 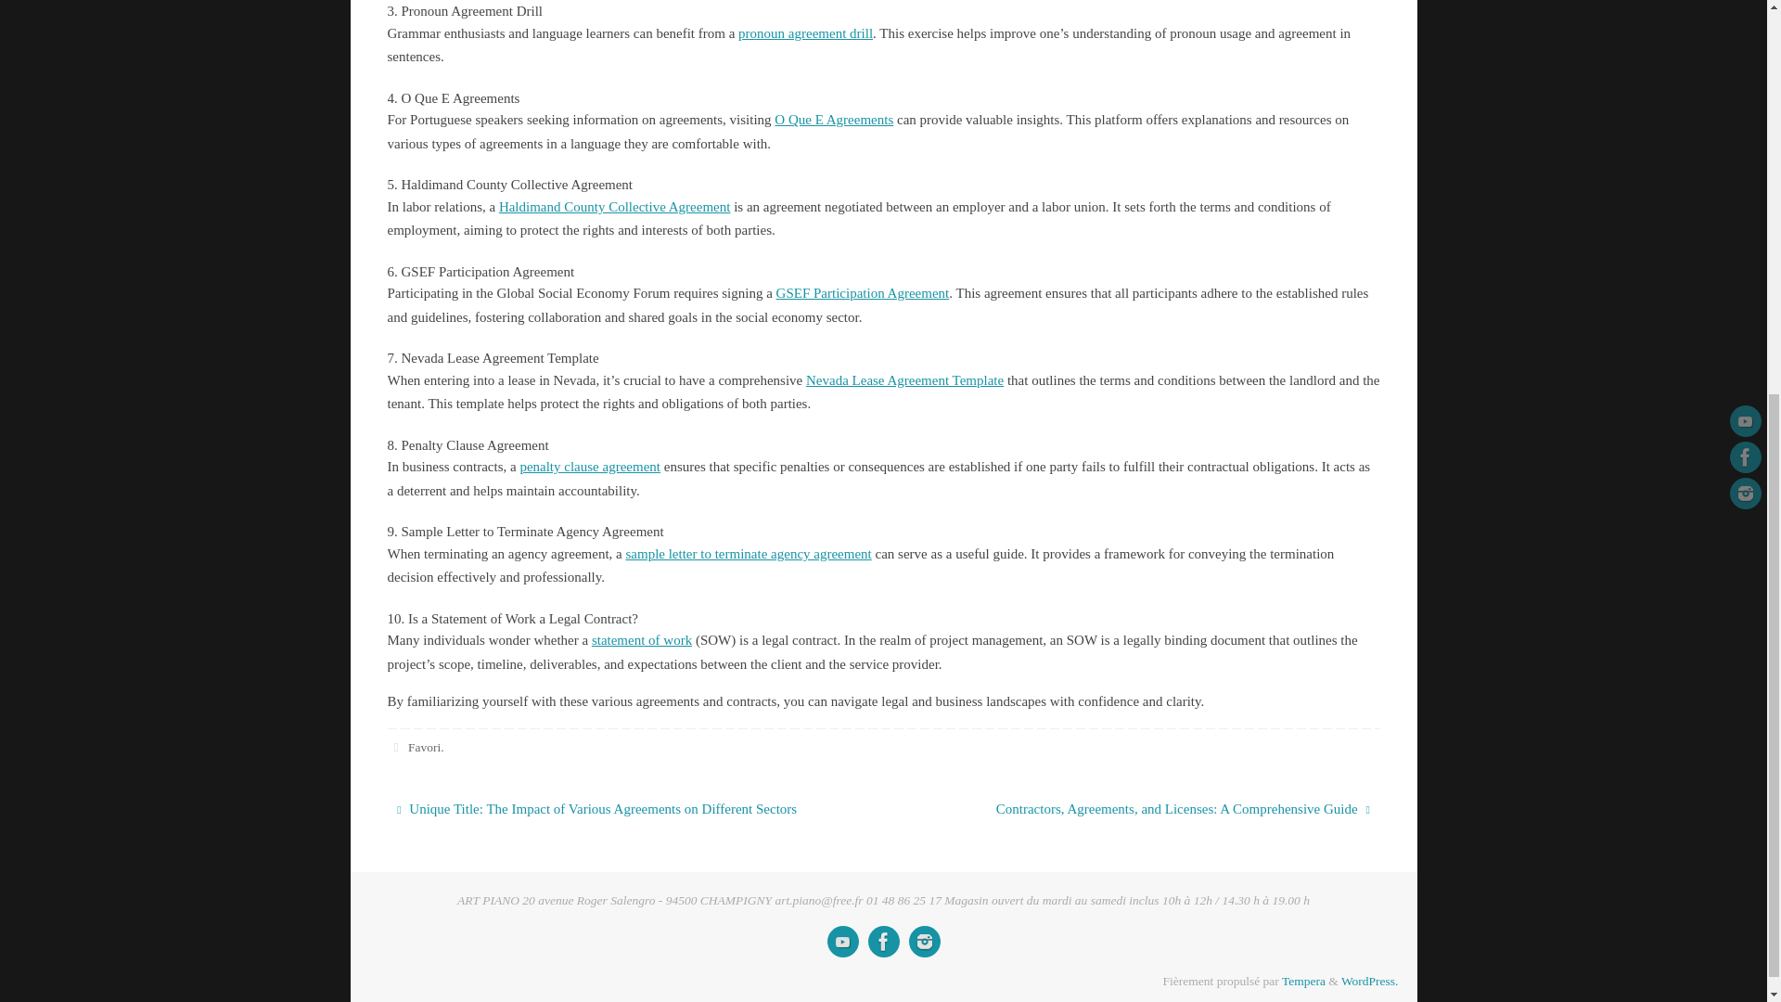 I want to click on penalty clause agreement, so click(x=590, y=466).